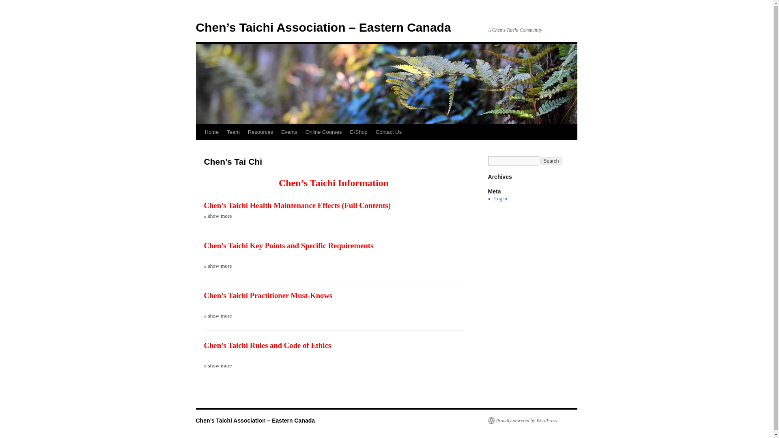 The image size is (779, 438). What do you see at coordinates (211, 132) in the screenshot?
I see `Home` at bounding box center [211, 132].